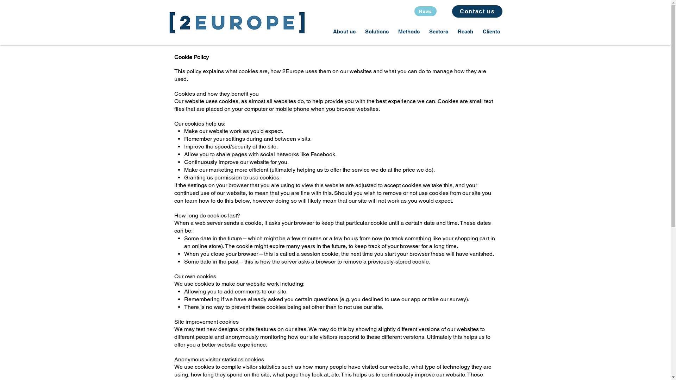 The height and width of the screenshot is (380, 676). What do you see at coordinates (425, 11) in the screenshot?
I see `News` at bounding box center [425, 11].